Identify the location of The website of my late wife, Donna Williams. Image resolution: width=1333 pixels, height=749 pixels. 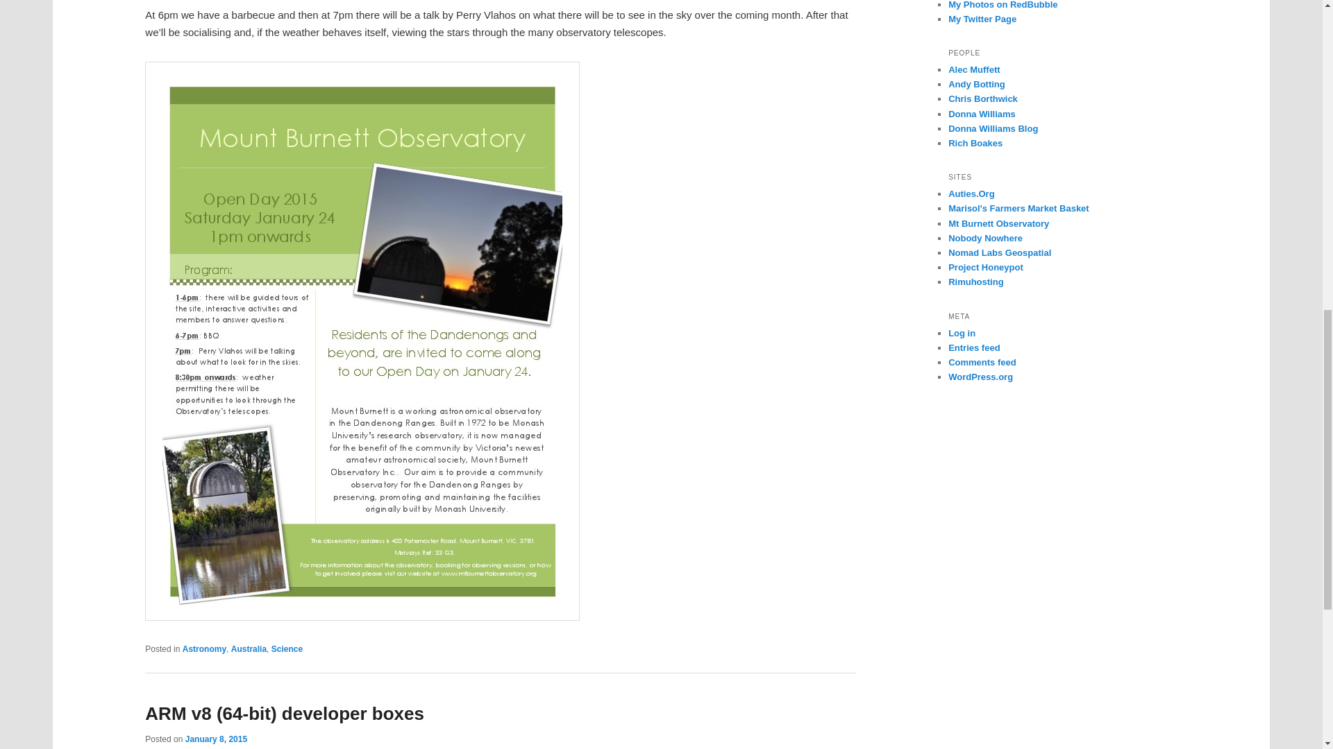
(982, 114).